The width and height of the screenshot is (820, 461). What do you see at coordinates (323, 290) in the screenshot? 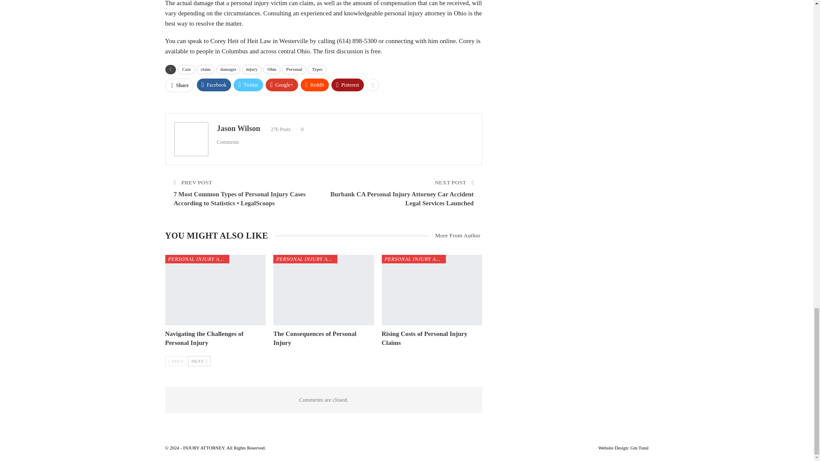
I see `The Consequences of Personal Injury` at bounding box center [323, 290].